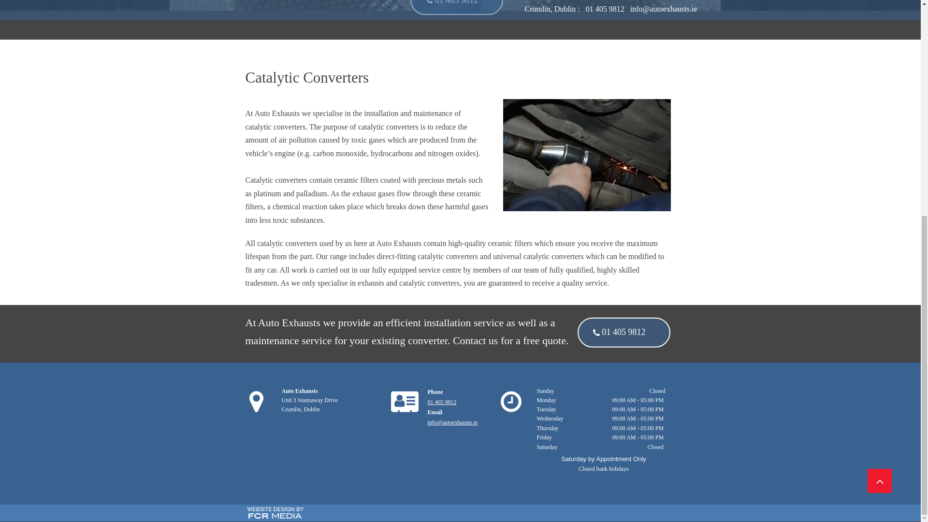  I want to click on 01 405 9812, so click(442, 402).